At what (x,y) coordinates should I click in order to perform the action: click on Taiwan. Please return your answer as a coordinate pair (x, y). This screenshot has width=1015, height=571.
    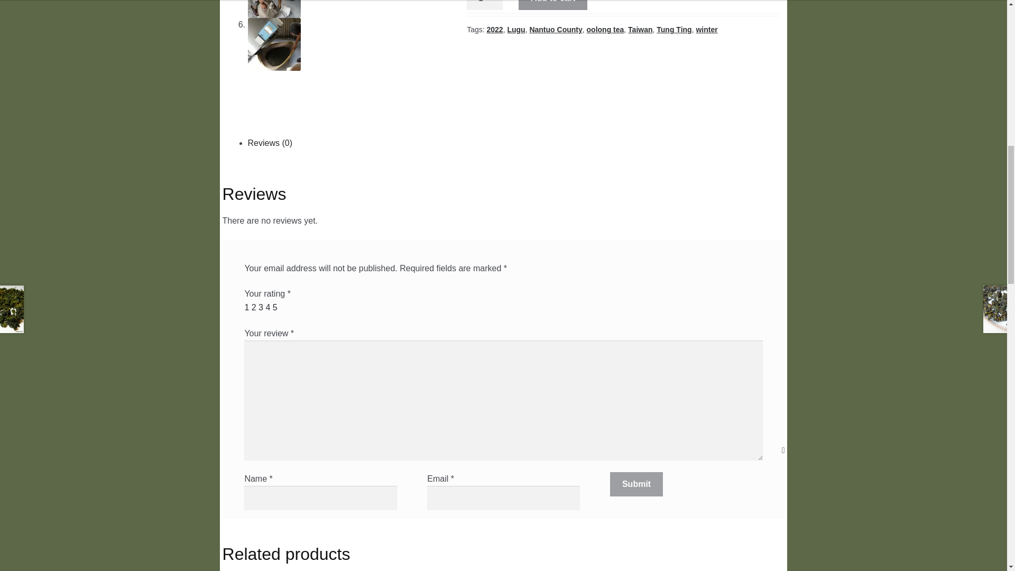
    Looking at the image, I should click on (640, 29).